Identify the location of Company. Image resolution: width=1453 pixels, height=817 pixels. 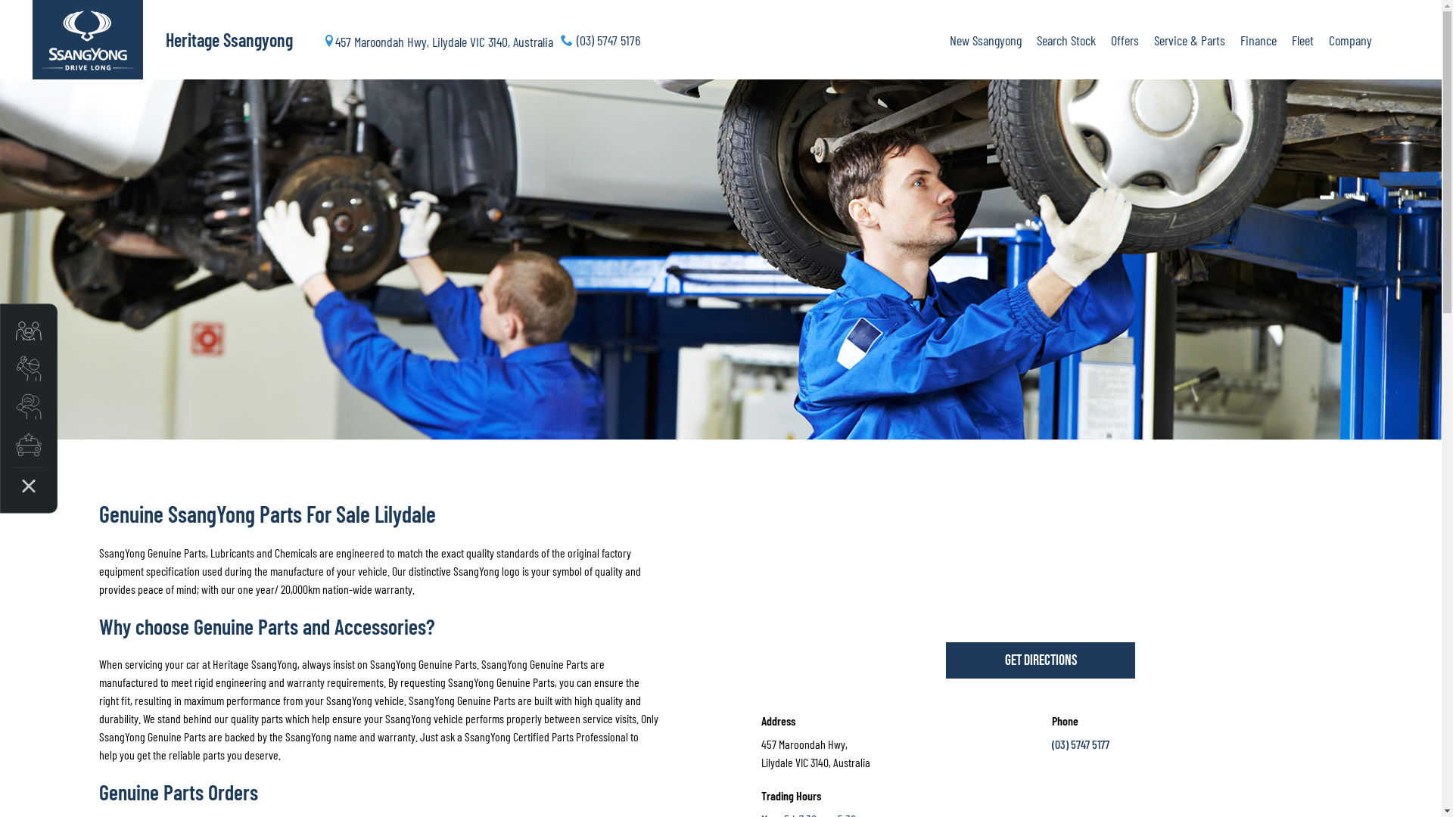
(1347, 40).